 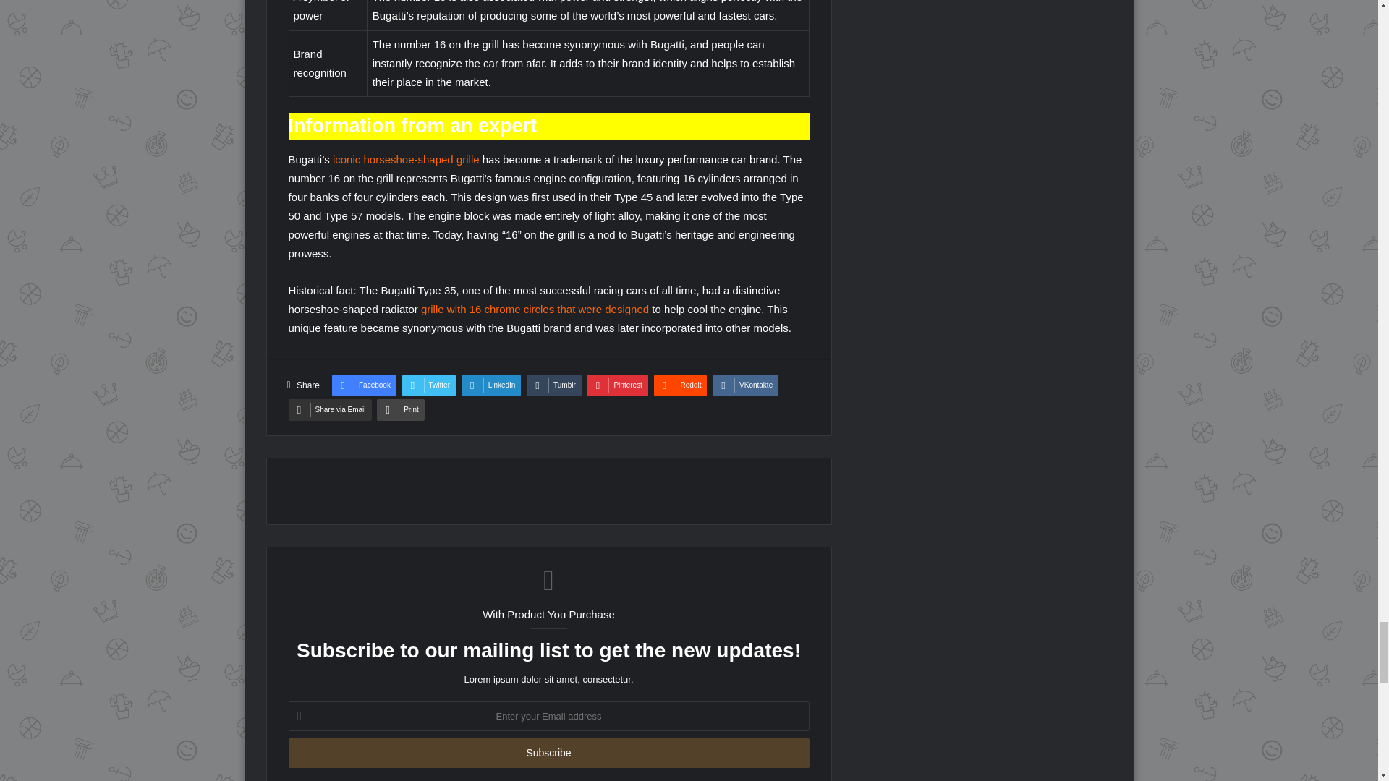 What do you see at coordinates (548, 752) in the screenshot?
I see `Subscribe` at bounding box center [548, 752].